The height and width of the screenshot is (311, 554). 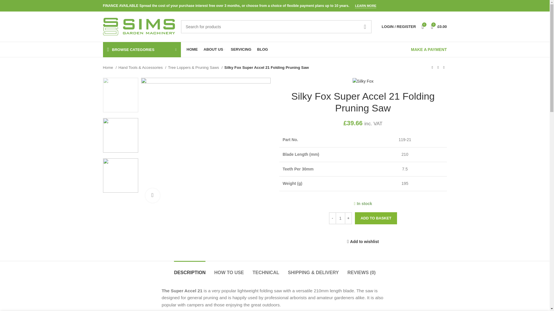 What do you see at coordinates (429, 50) in the screenshot?
I see `MAKE A PAYMENT` at bounding box center [429, 50].